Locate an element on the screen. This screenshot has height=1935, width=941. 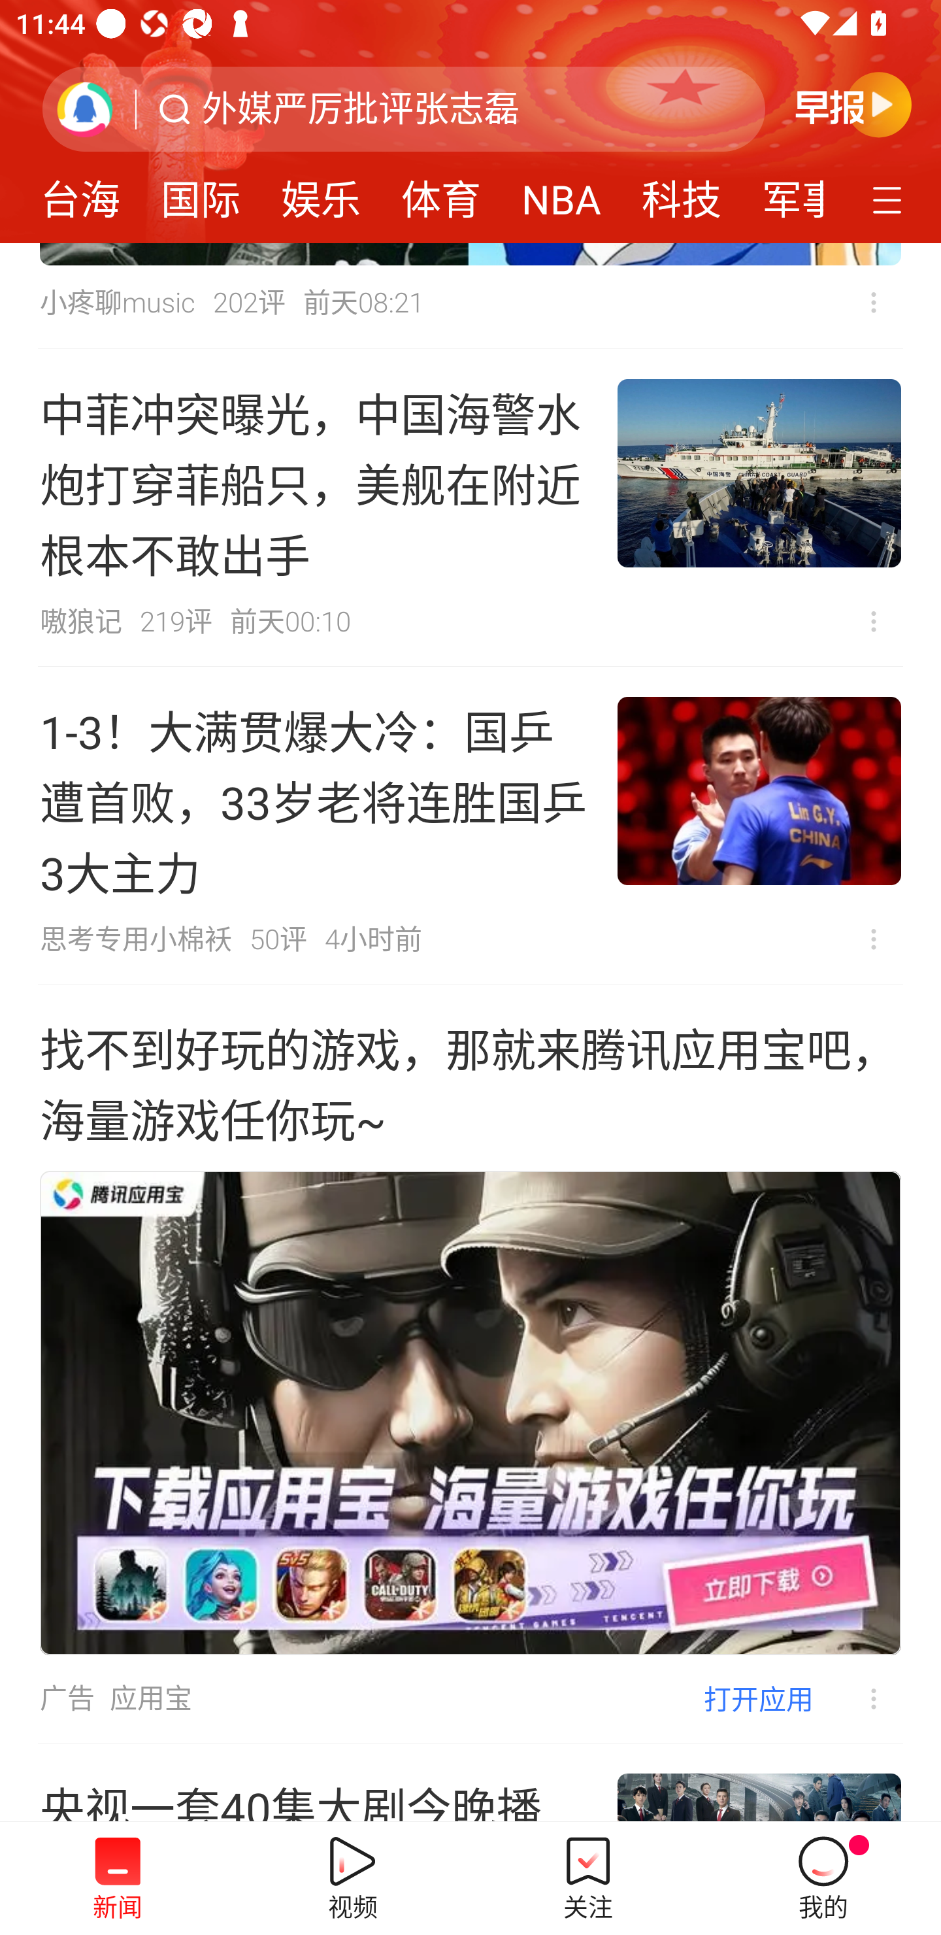
科技 is located at coordinates (681, 192).